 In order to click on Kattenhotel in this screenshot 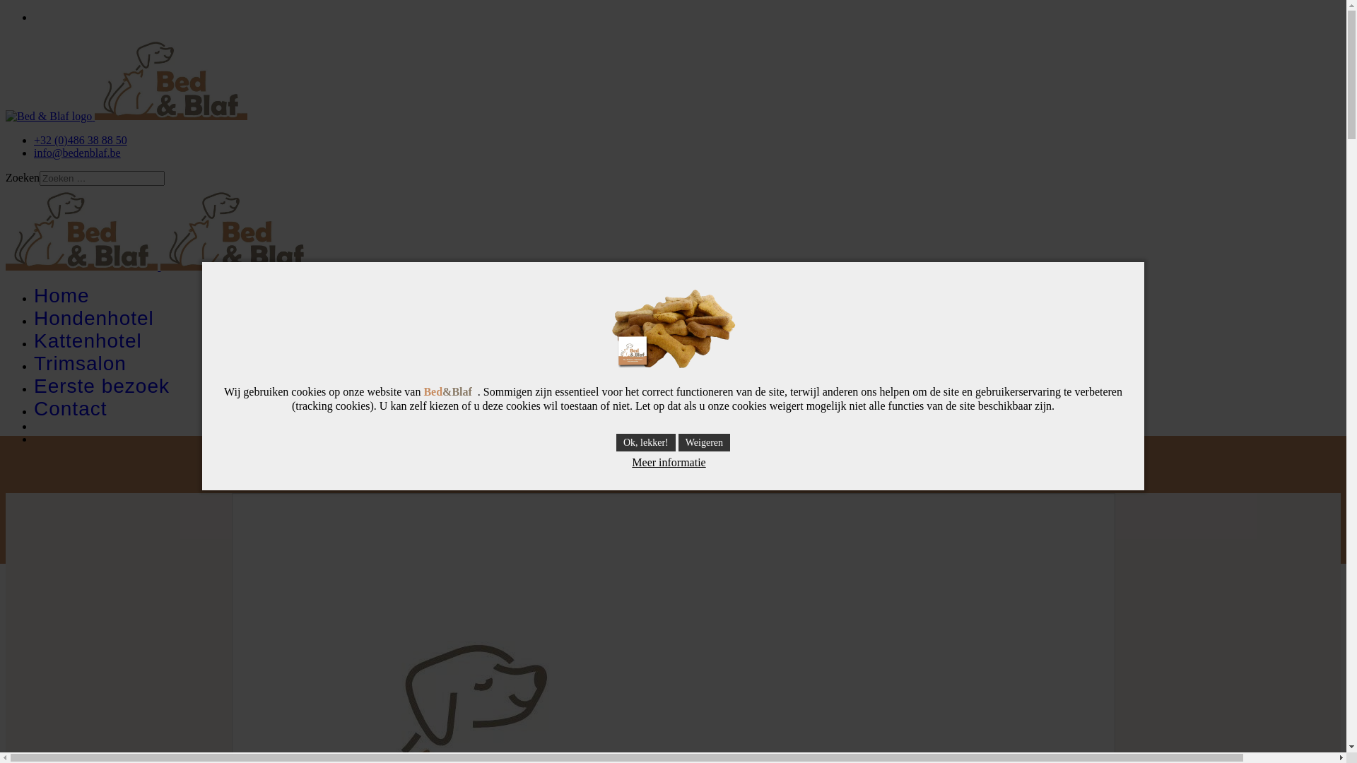, I will do `click(88, 341)`.